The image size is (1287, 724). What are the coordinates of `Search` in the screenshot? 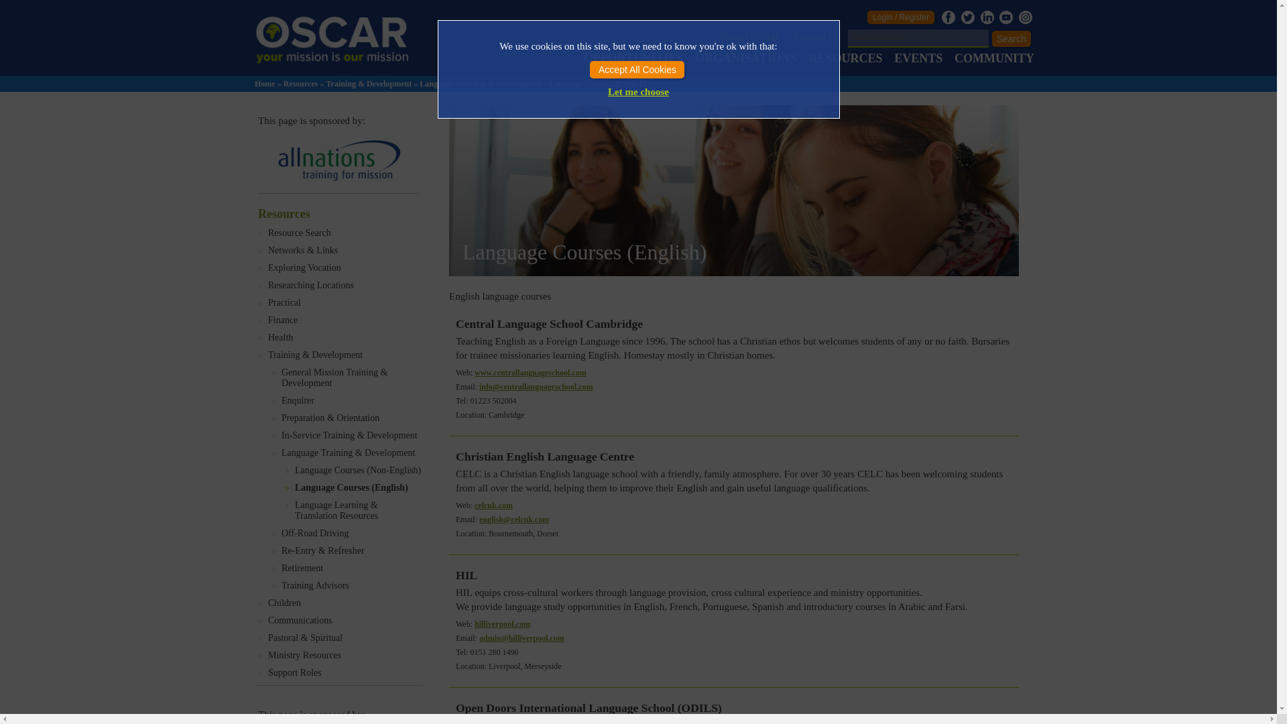 It's located at (1011, 39).